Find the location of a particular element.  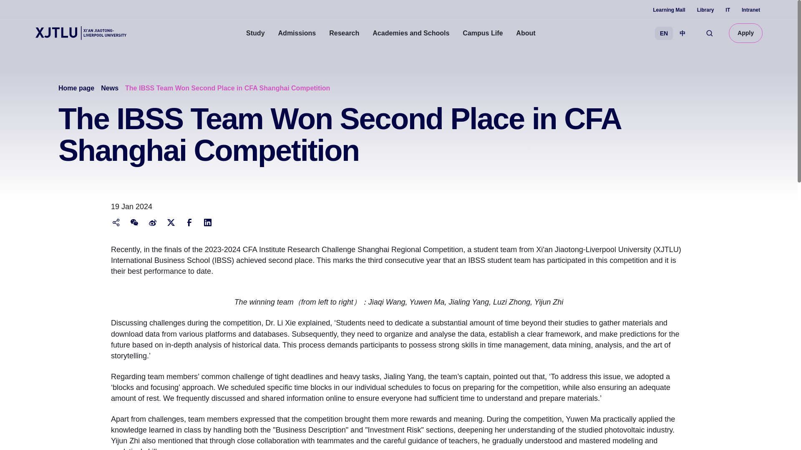

Library is located at coordinates (705, 10).